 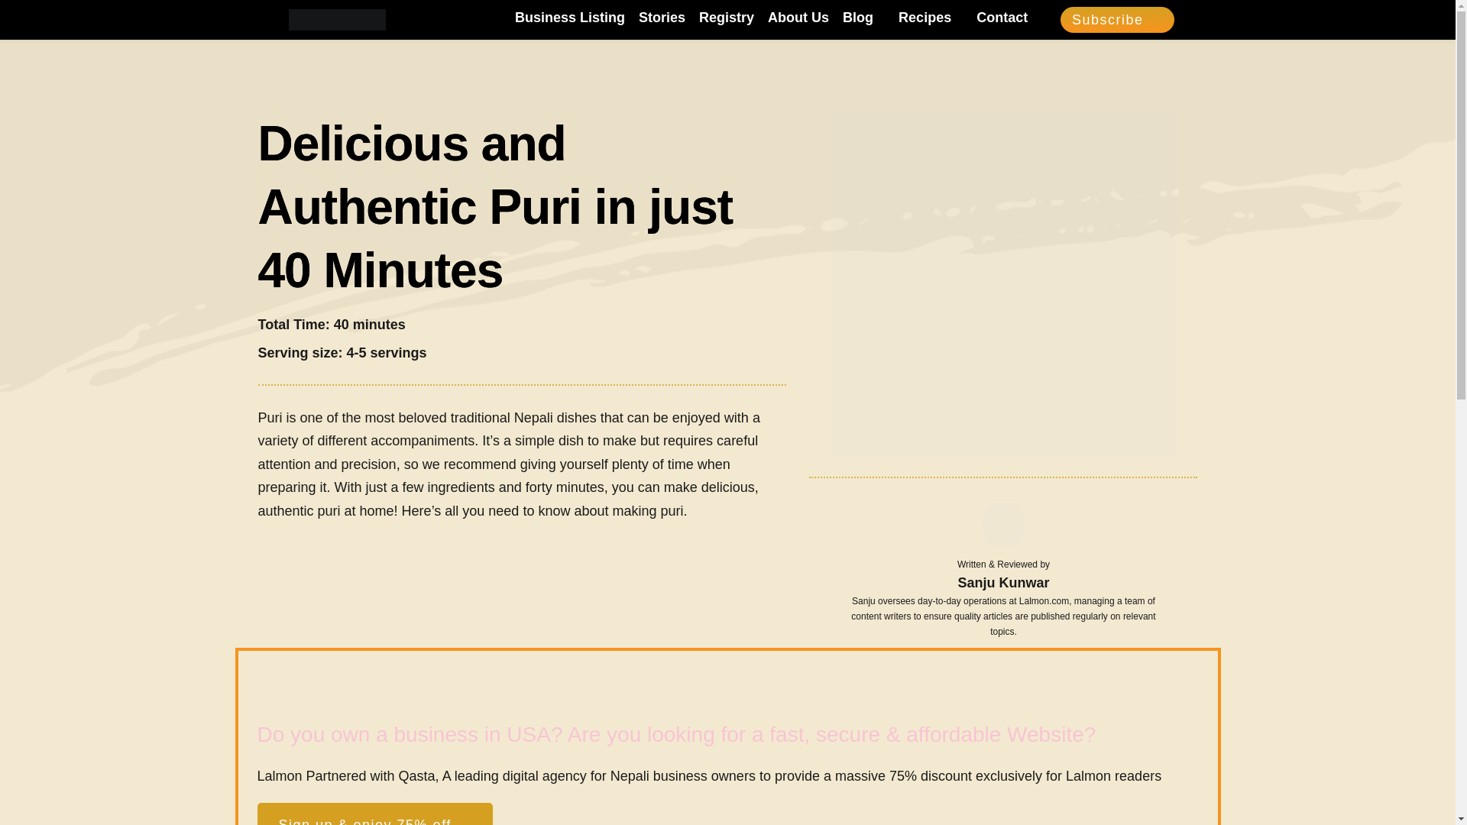 I want to click on Contact, so click(x=1002, y=17).